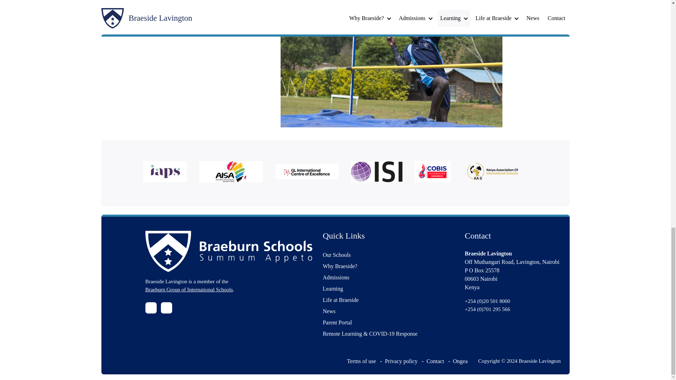 This screenshot has height=380, width=676. Describe the element at coordinates (309, 173) in the screenshot. I see `GL Education Assessment Excellence` at that location.